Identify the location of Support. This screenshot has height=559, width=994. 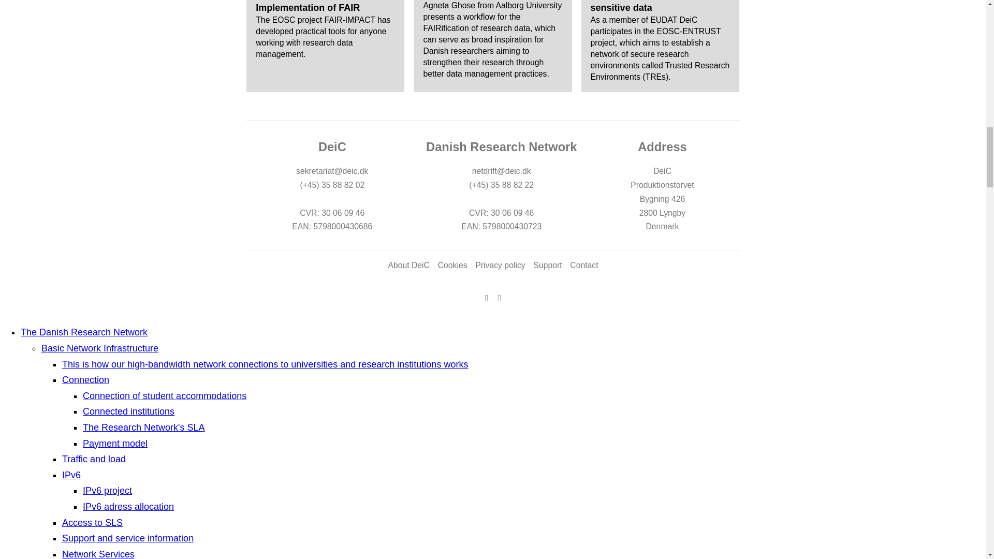
(547, 265).